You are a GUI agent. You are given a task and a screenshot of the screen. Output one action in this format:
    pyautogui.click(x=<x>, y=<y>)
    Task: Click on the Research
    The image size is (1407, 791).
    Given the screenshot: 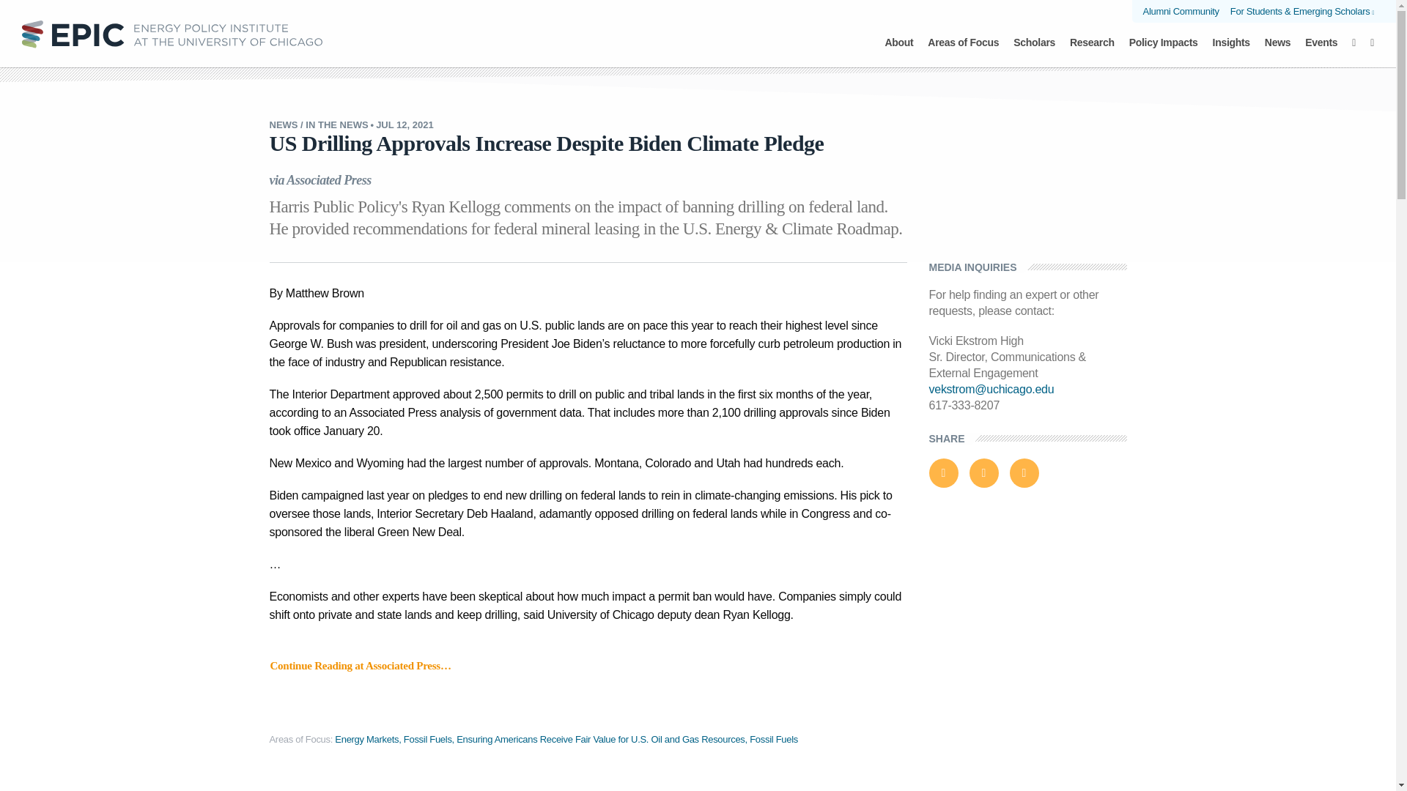 What is the action you would take?
    pyautogui.click(x=1092, y=51)
    